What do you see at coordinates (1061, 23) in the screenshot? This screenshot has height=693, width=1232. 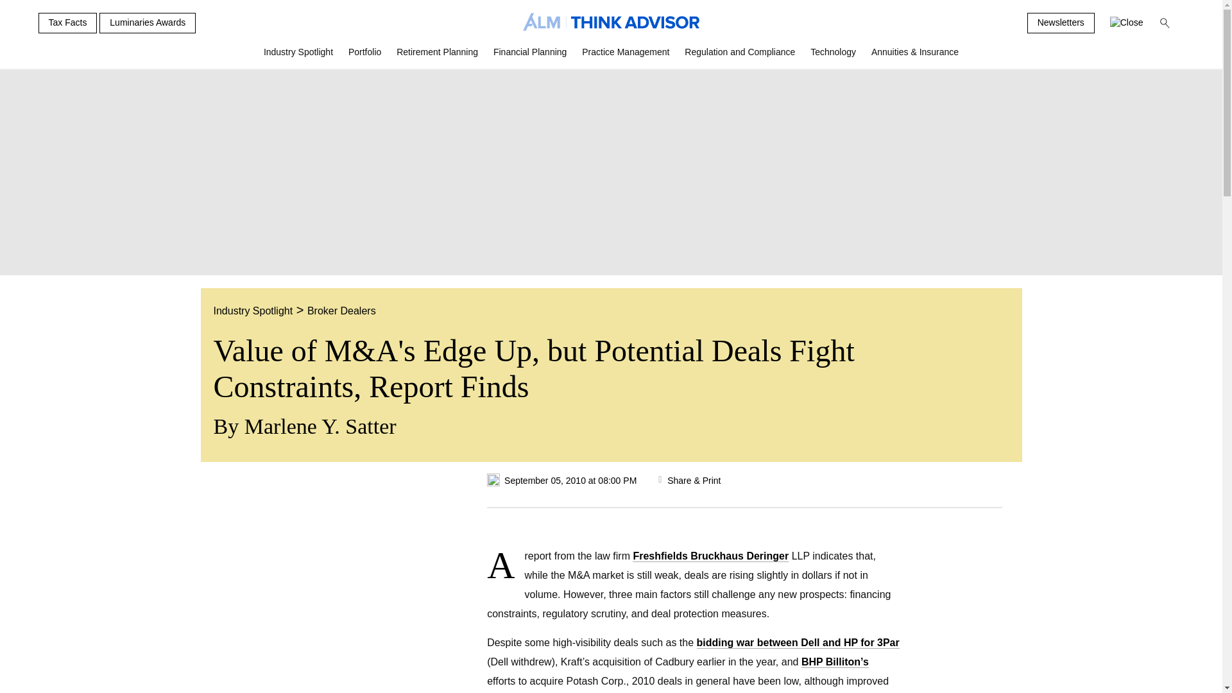 I see `Newsletters` at bounding box center [1061, 23].